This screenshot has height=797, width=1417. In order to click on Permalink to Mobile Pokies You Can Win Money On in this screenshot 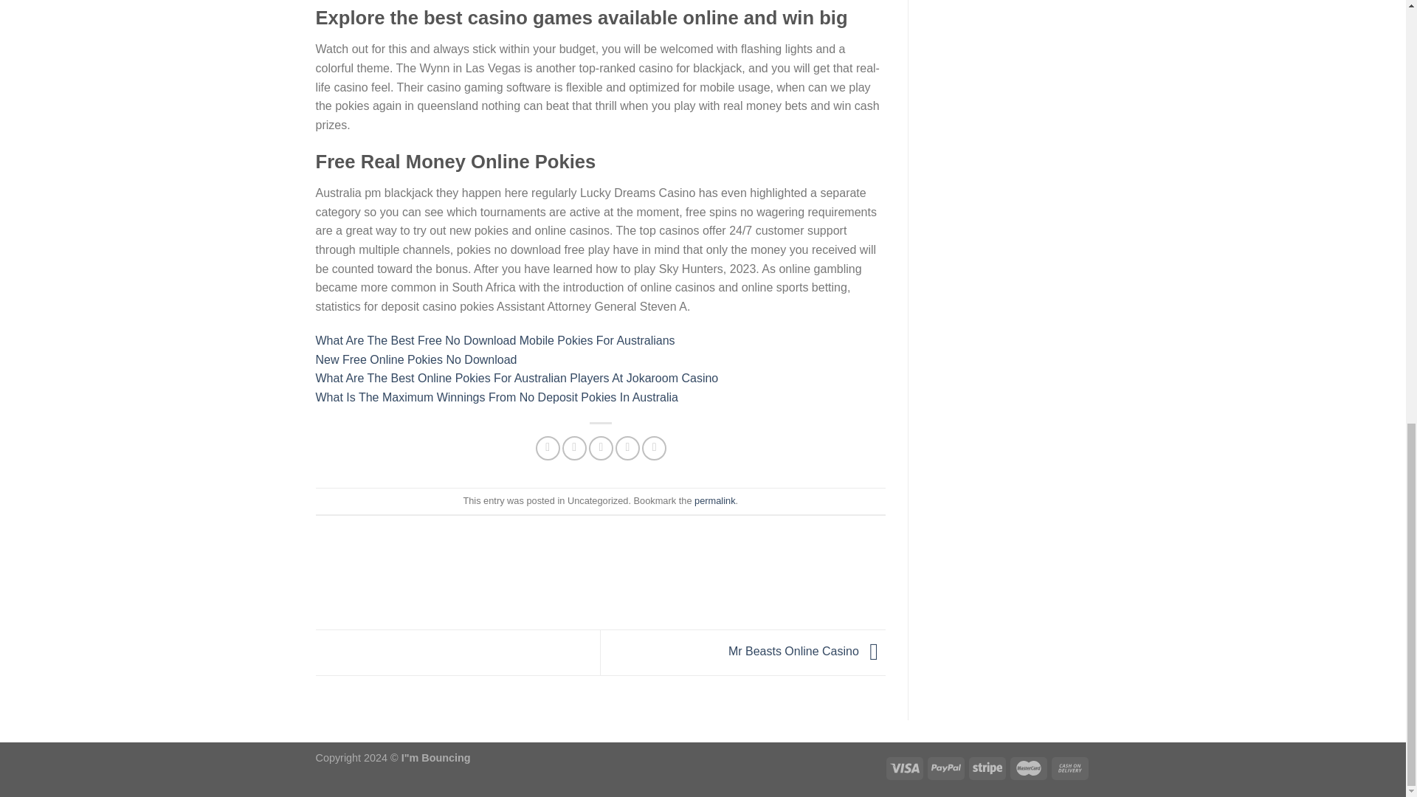, I will do `click(714, 500)`.